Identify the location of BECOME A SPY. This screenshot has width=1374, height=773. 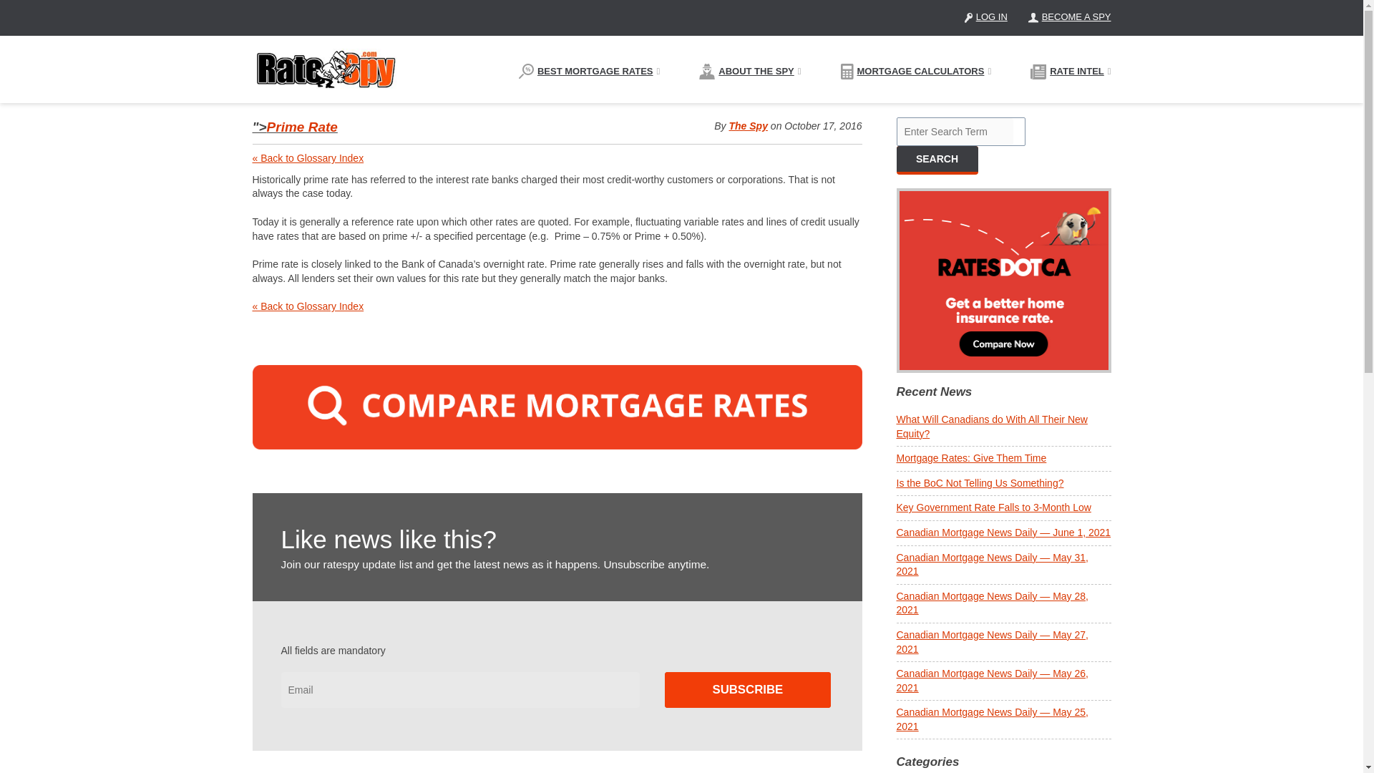
(1069, 17).